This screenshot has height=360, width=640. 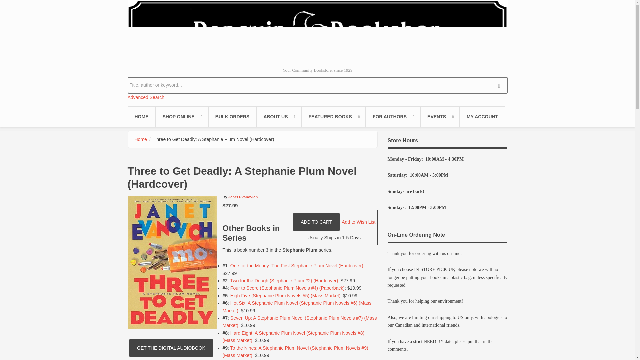 I want to click on Get the Digital Audiobook, so click(x=171, y=348).